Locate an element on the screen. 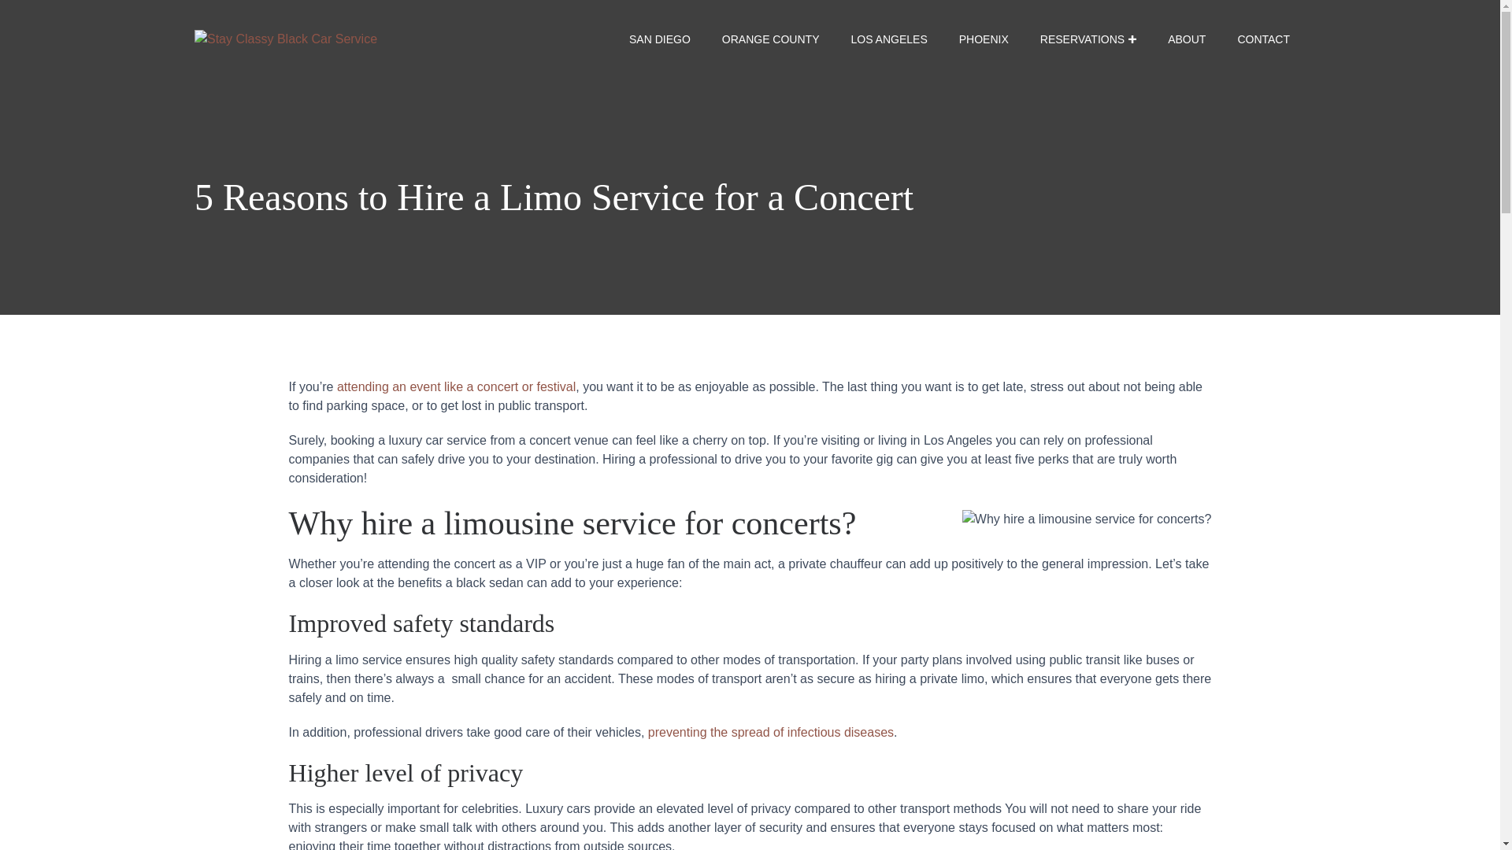  Stay Classy Black Car Service is located at coordinates (285, 39).